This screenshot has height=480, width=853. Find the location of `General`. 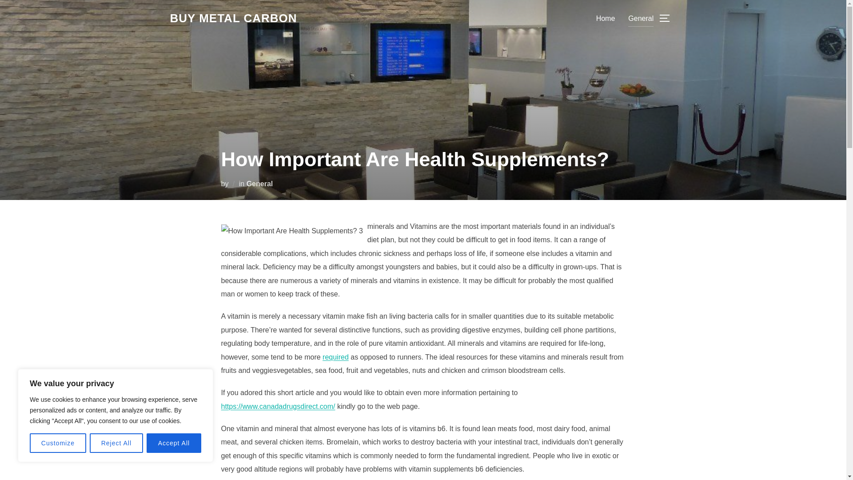

General is located at coordinates (641, 18).